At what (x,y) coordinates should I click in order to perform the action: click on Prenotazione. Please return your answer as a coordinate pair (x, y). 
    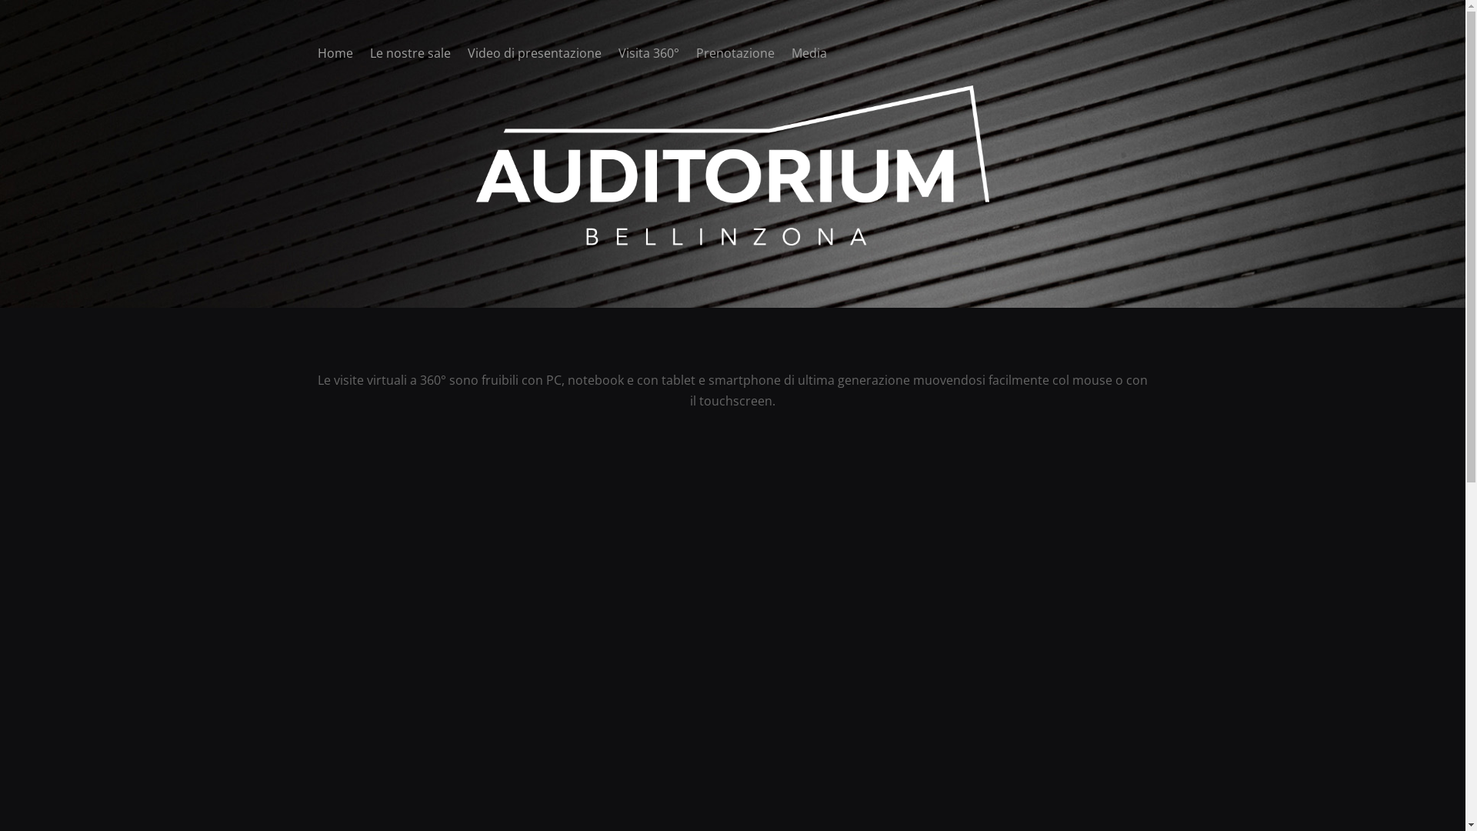
    Looking at the image, I should click on (735, 56).